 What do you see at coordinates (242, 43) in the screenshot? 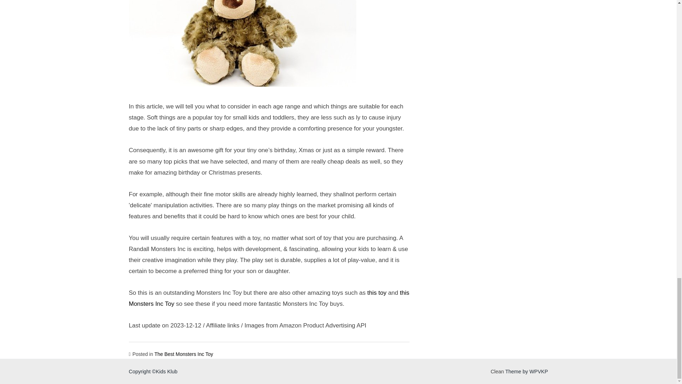
I see `Storage For Toy` at bounding box center [242, 43].